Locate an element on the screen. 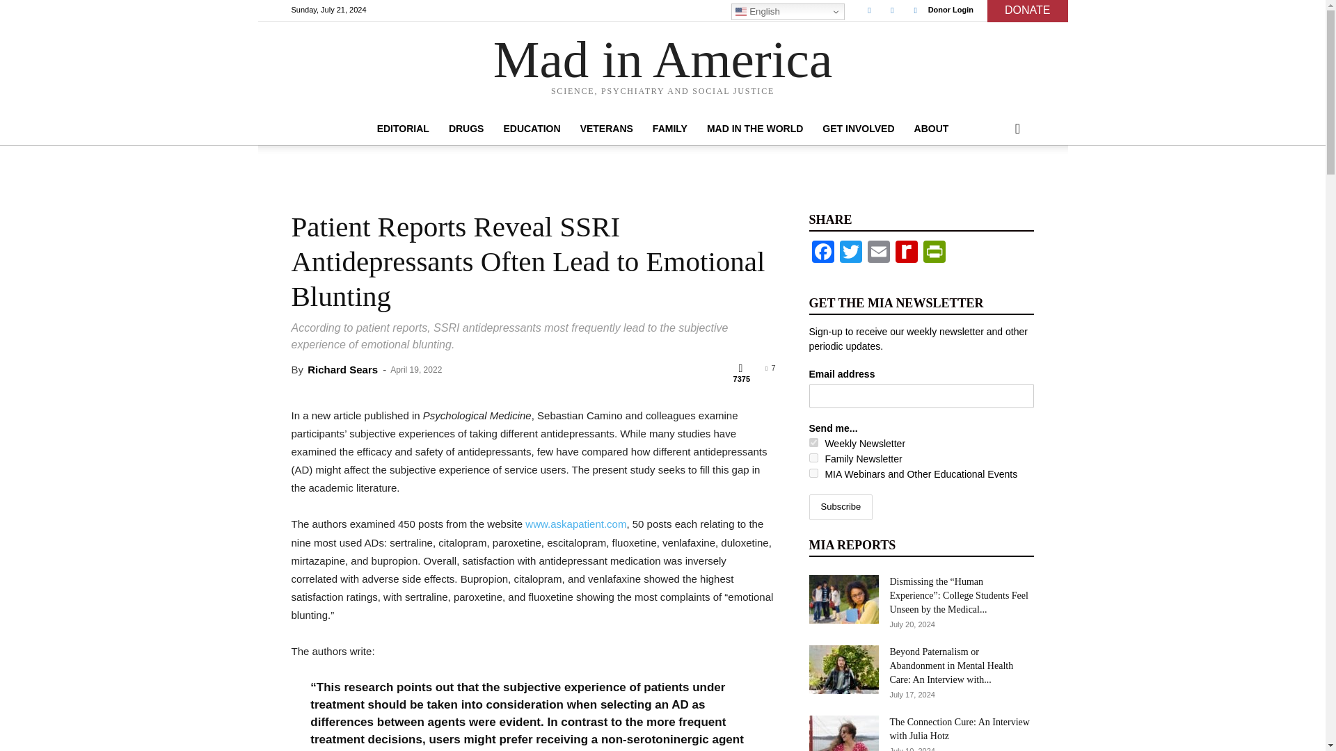 This screenshot has height=751, width=1336. 64ec82b4cd is located at coordinates (813, 458).